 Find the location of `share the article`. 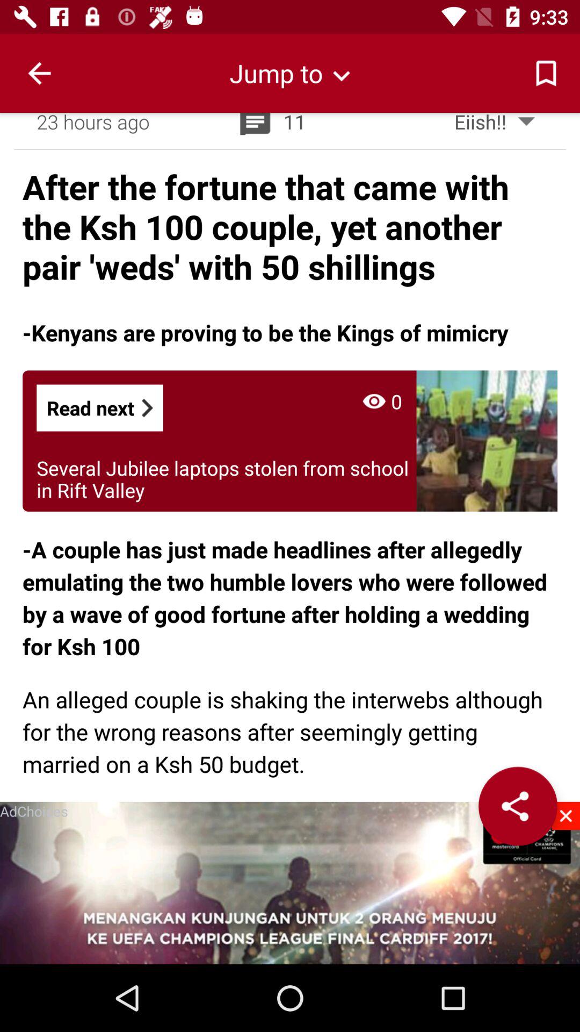

share the article is located at coordinates (518, 806).